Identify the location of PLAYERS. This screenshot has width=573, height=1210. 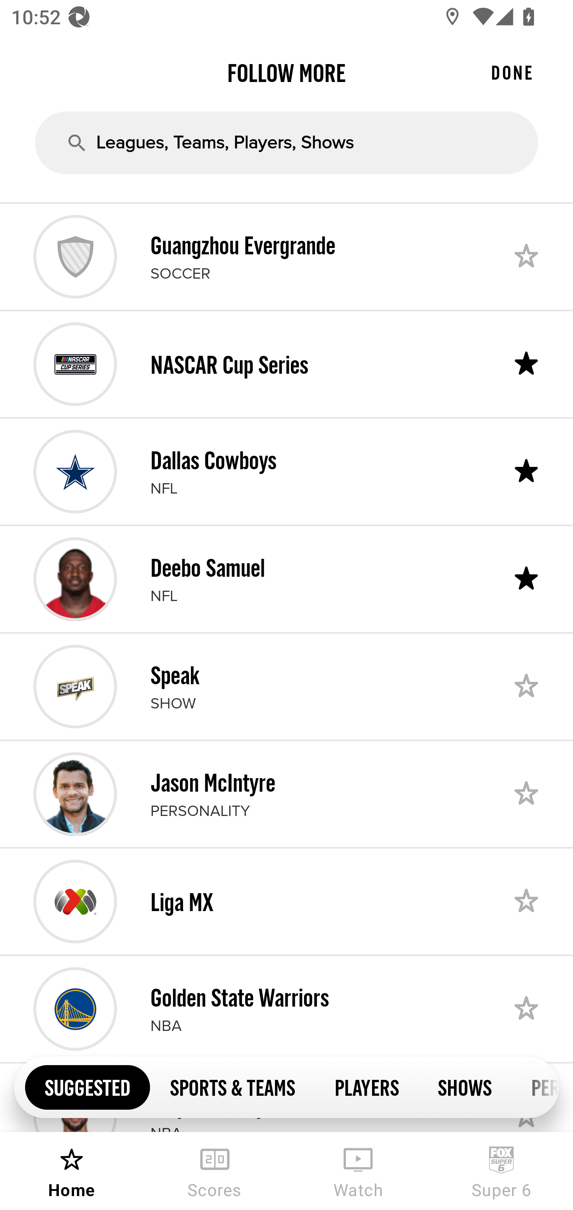
(366, 1087).